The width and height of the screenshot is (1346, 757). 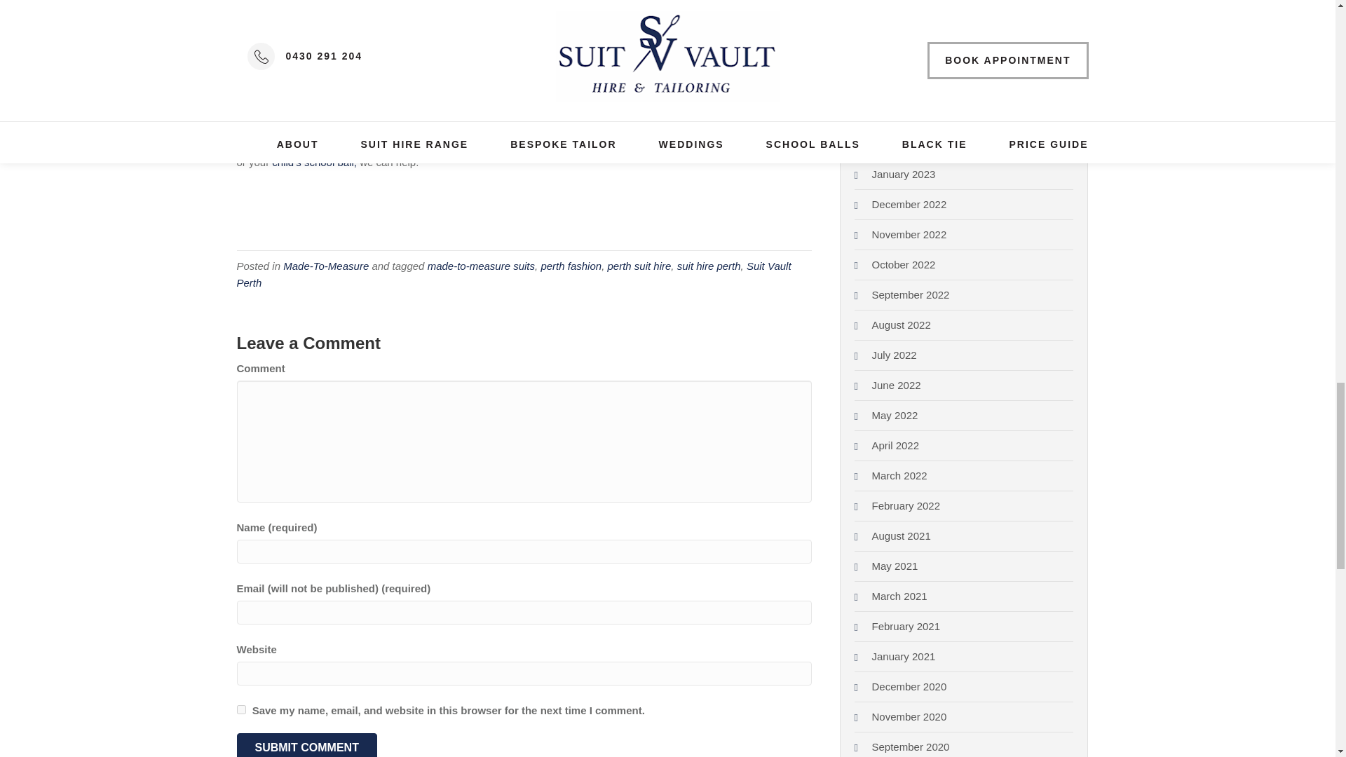 What do you see at coordinates (292, 145) in the screenshot?
I see `price guide here` at bounding box center [292, 145].